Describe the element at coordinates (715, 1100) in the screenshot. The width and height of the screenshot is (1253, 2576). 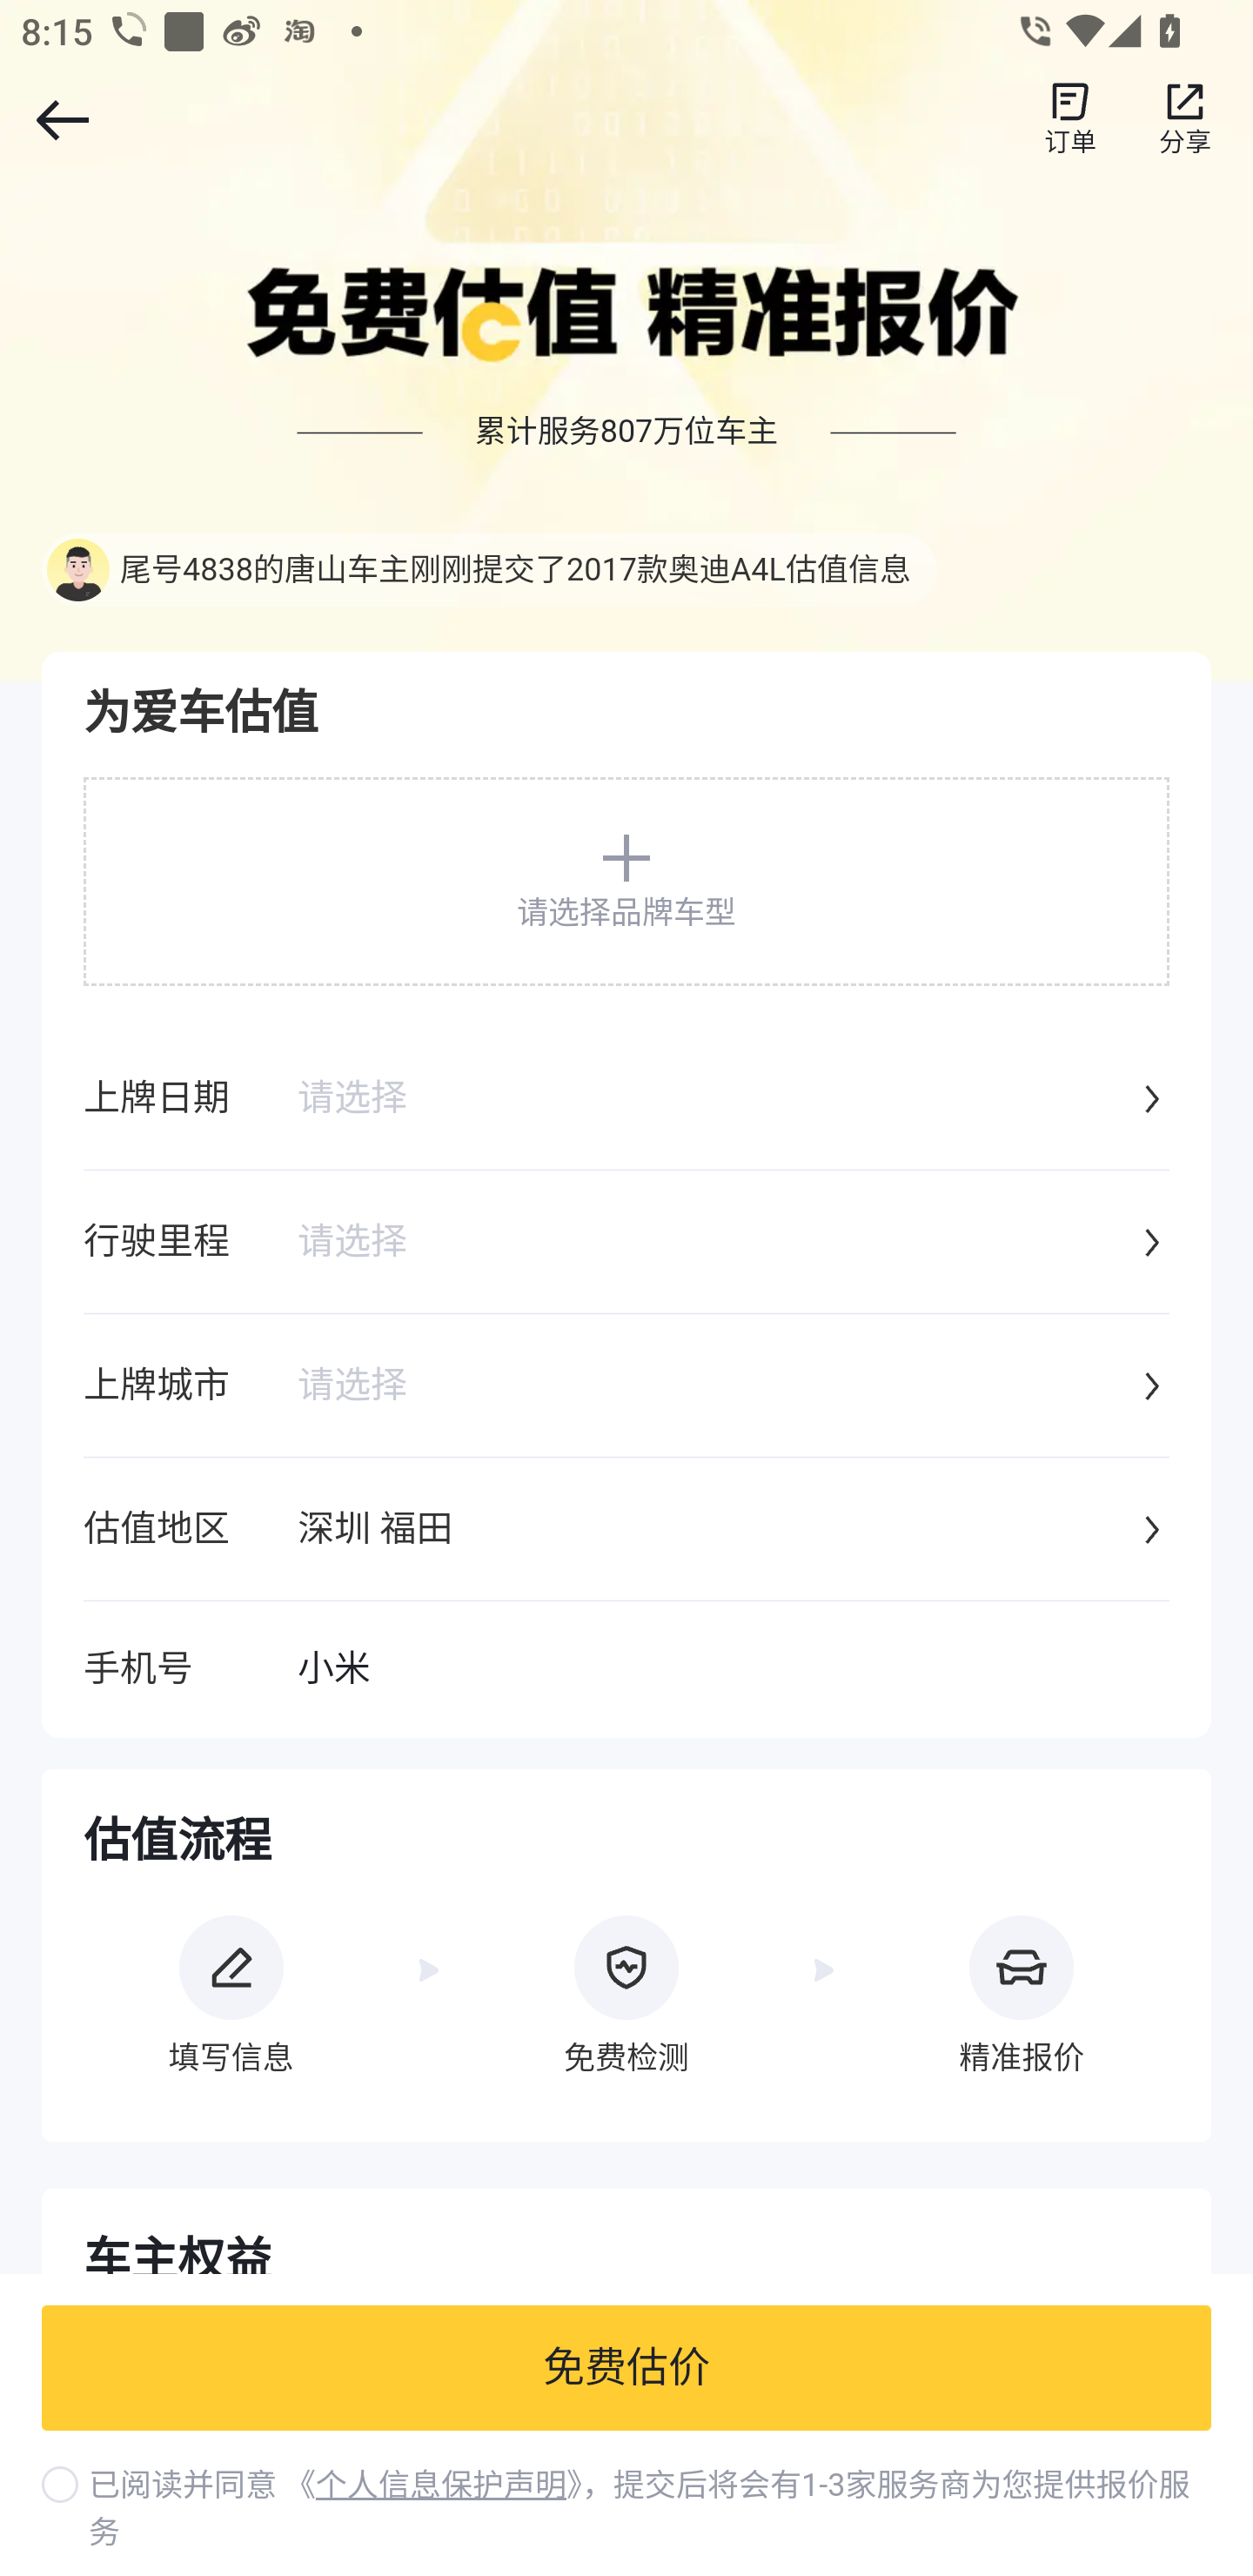
I see `请选择` at that location.